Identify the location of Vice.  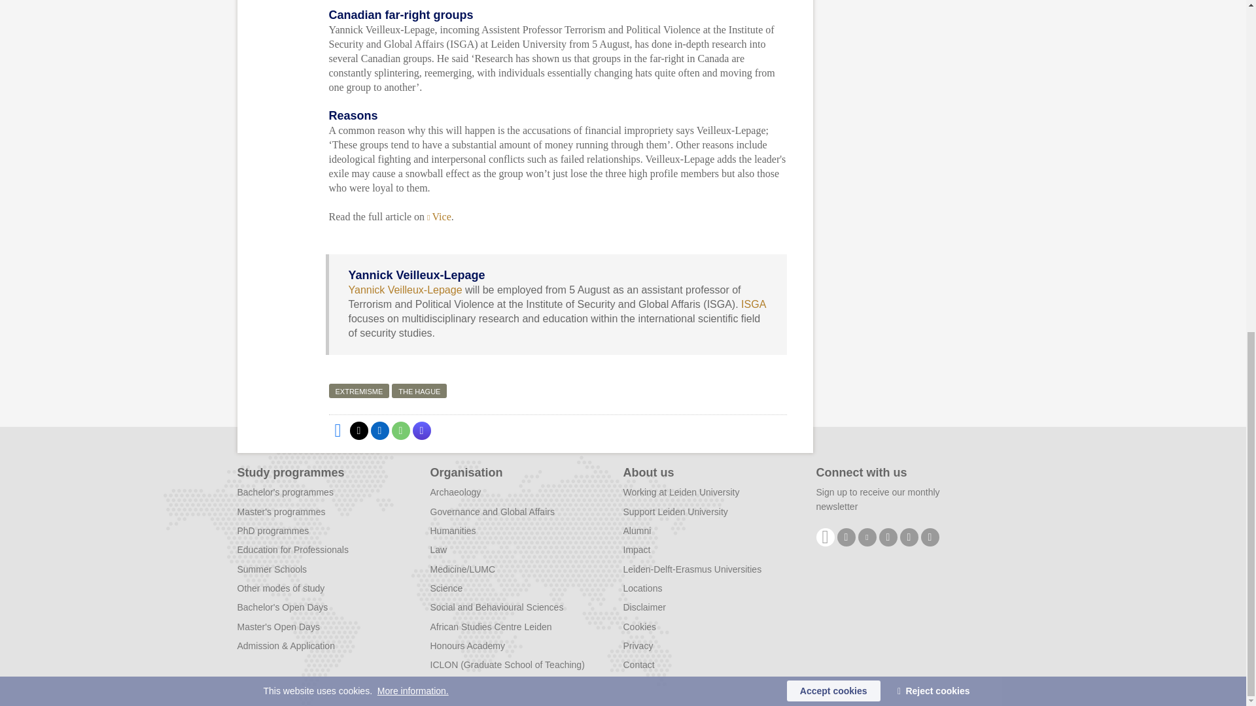
(438, 216).